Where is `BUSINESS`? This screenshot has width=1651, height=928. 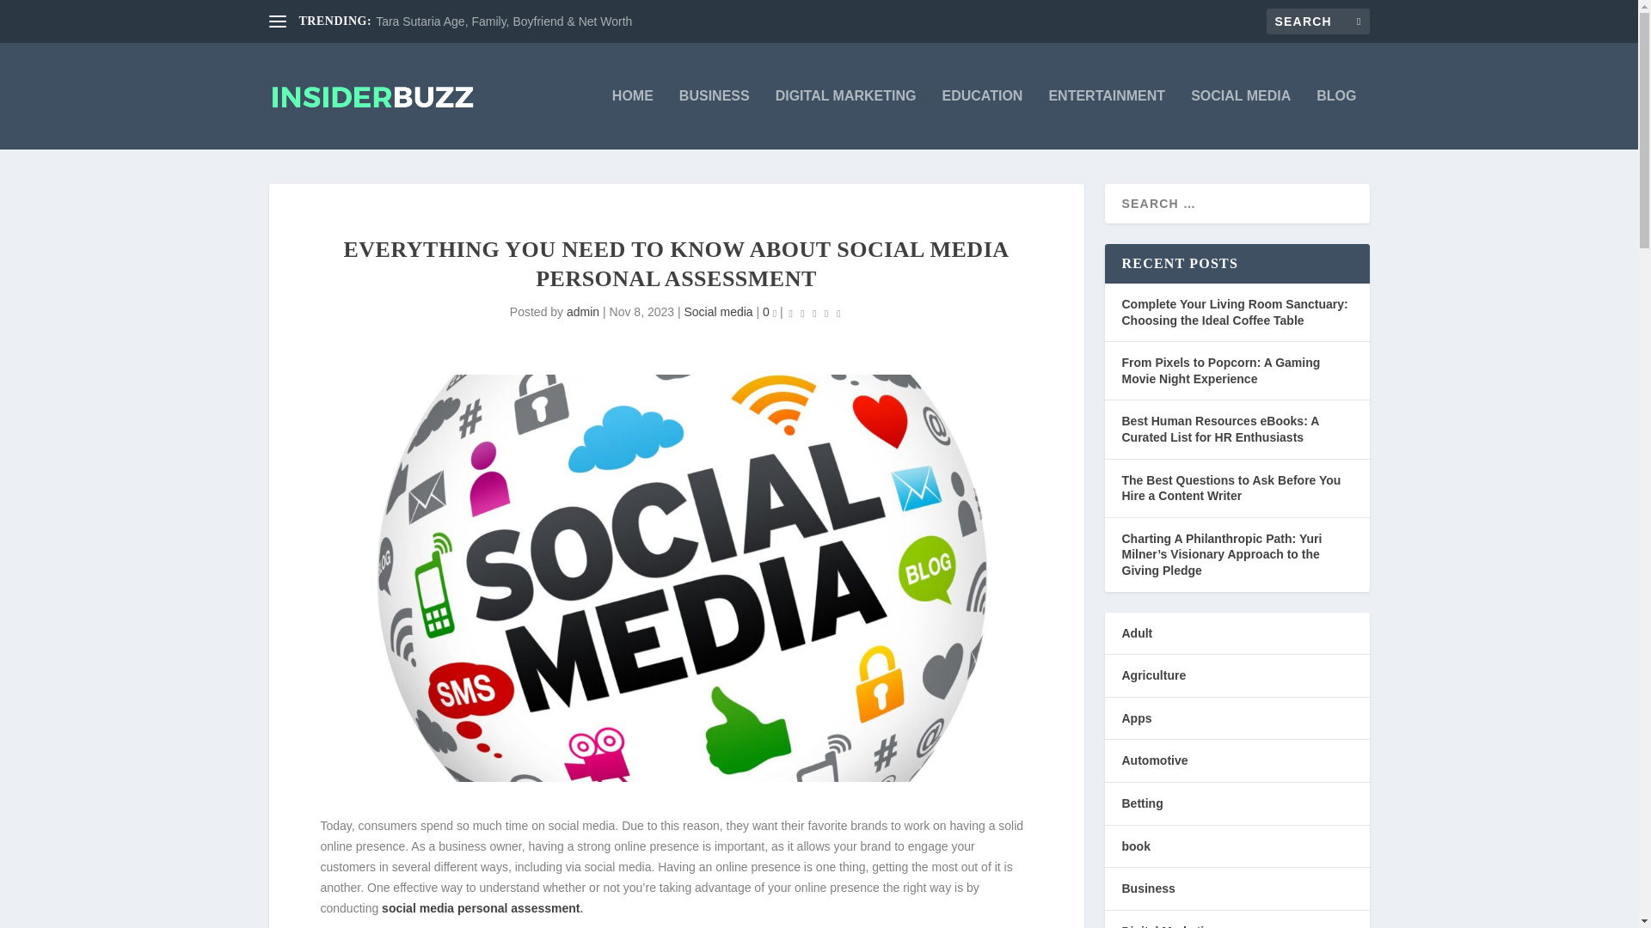
BUSINESS is located at coordinates (714, 119).